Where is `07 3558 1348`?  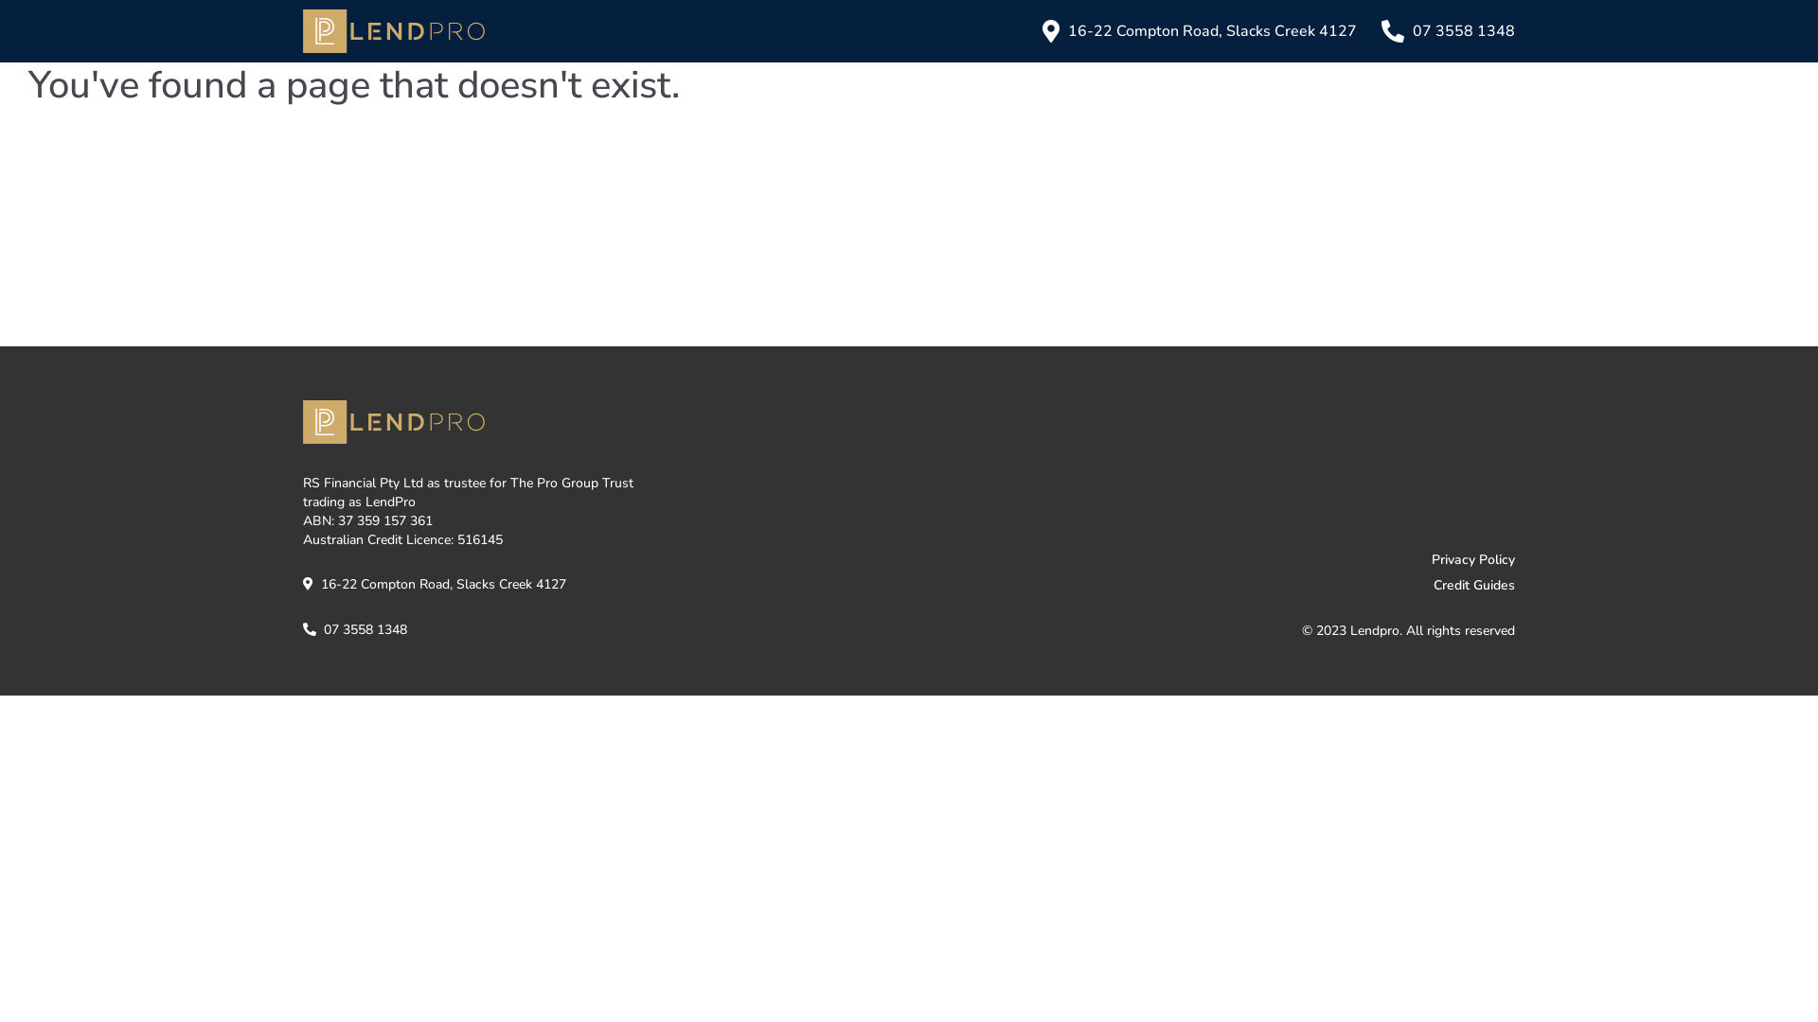
07 3558 1348 is located at coordinates (1445, 31).